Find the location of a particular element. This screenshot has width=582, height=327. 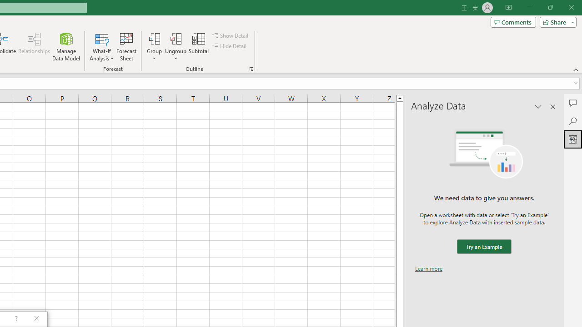

We need data to give you answers. Try an Example is located at coordinates (484, 247).